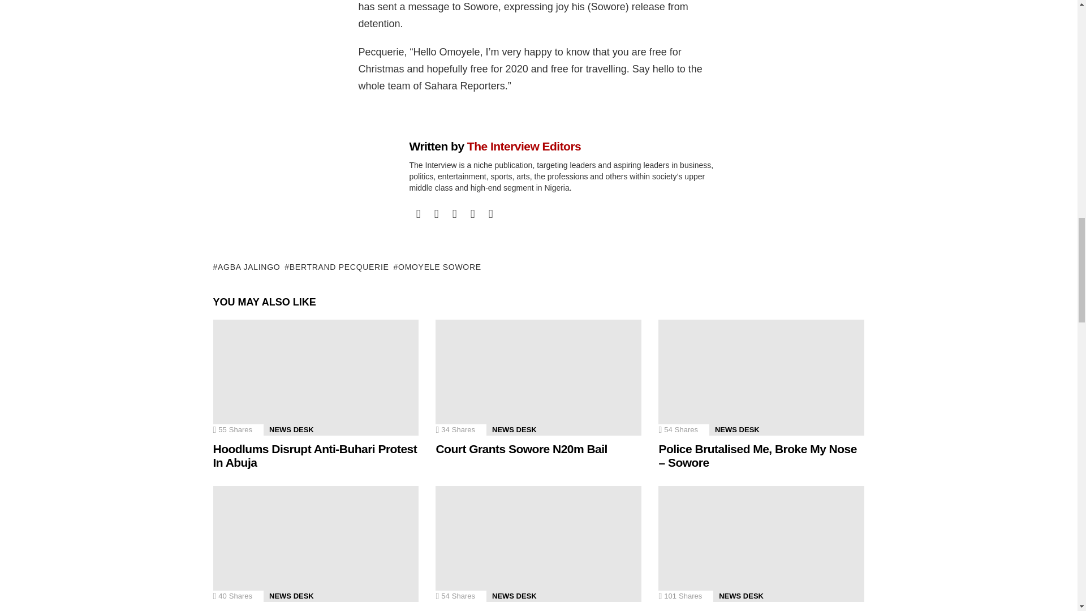  I want to click on Court Grants Sowore N20m Bail, so click(538, 377).